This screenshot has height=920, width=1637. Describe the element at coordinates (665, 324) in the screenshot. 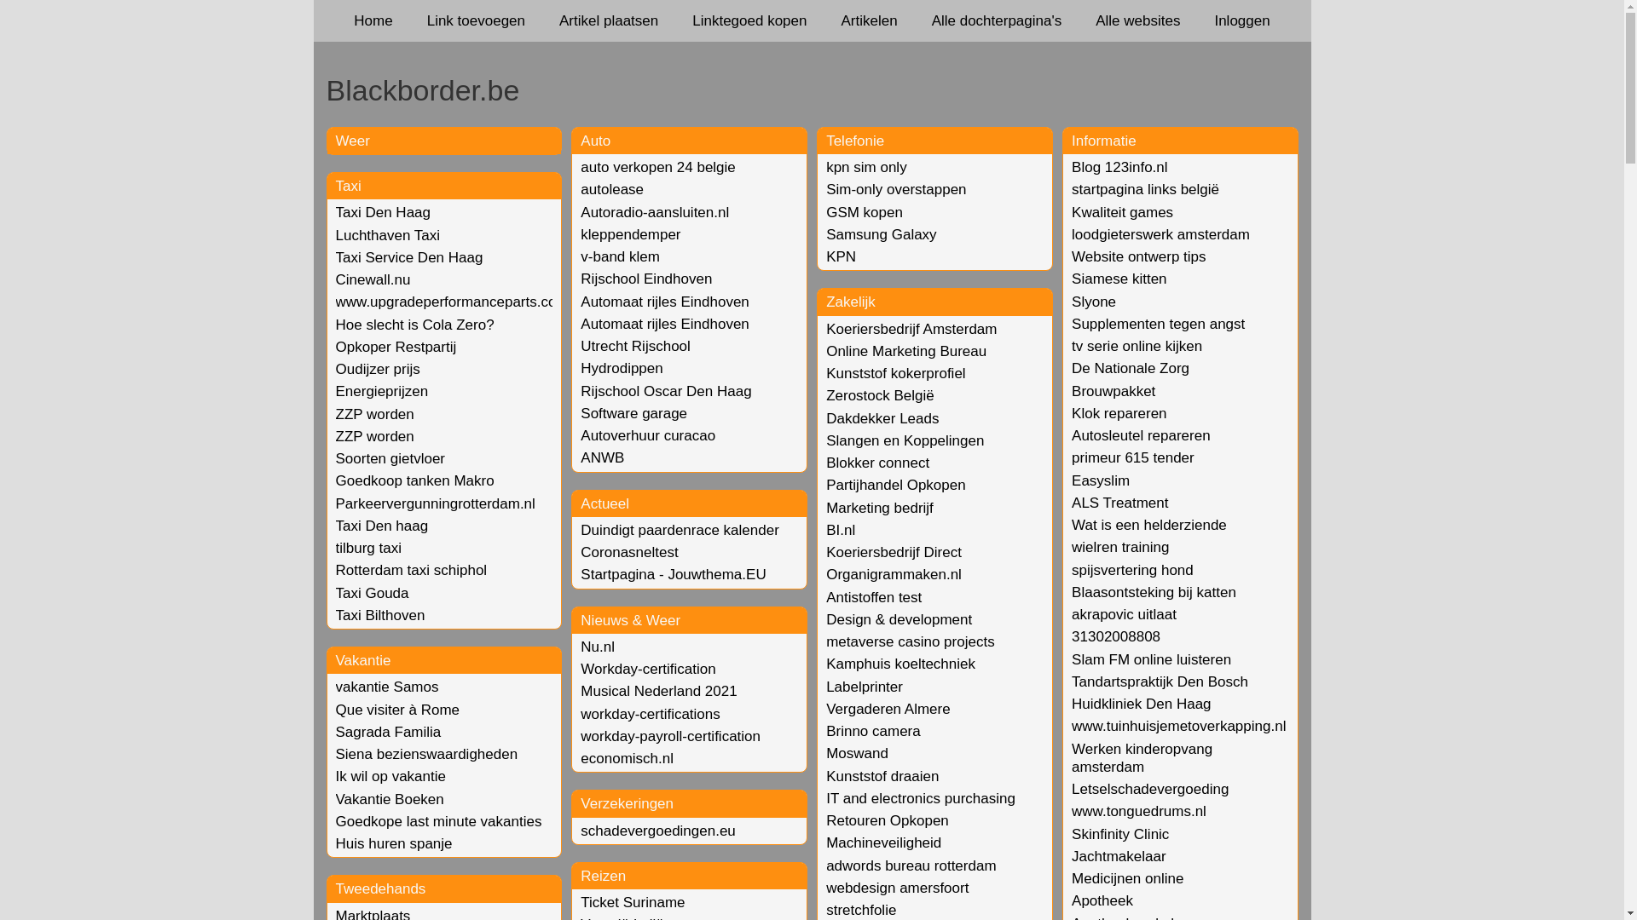

I see `Automaat rijles Eindhoven` at that location.